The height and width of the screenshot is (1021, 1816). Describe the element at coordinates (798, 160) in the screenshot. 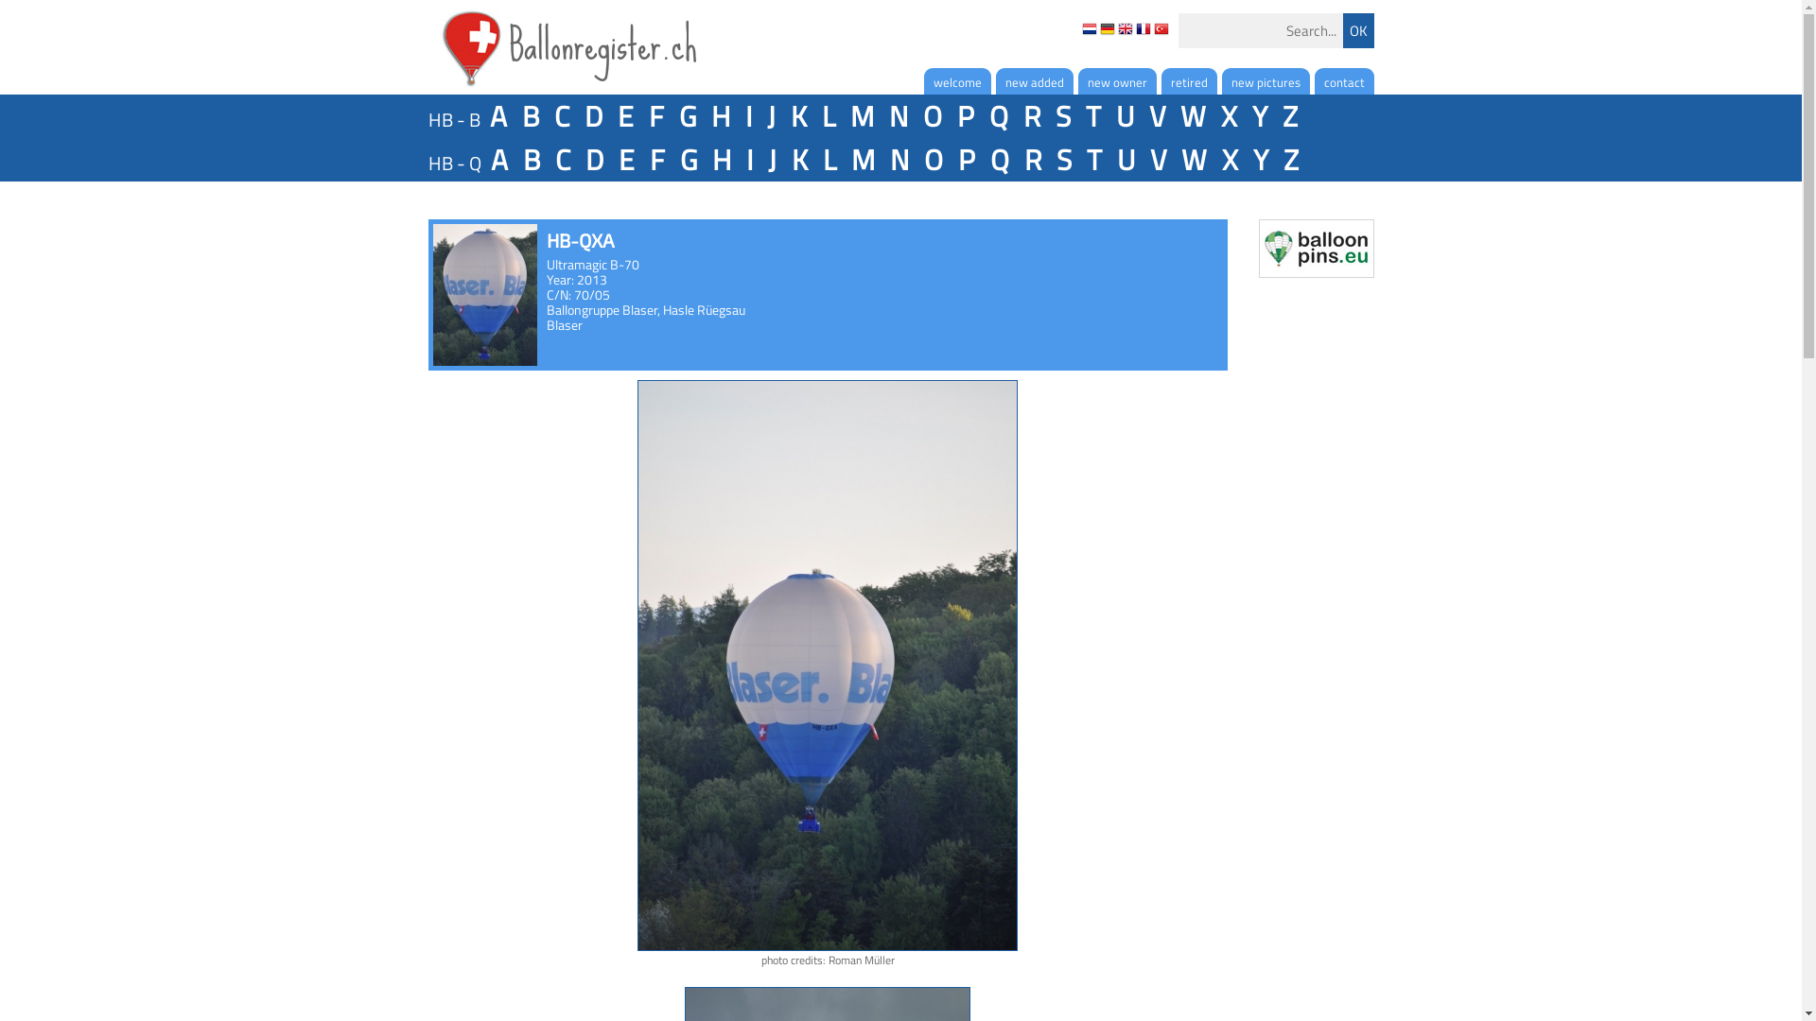

I see `K` at that location.